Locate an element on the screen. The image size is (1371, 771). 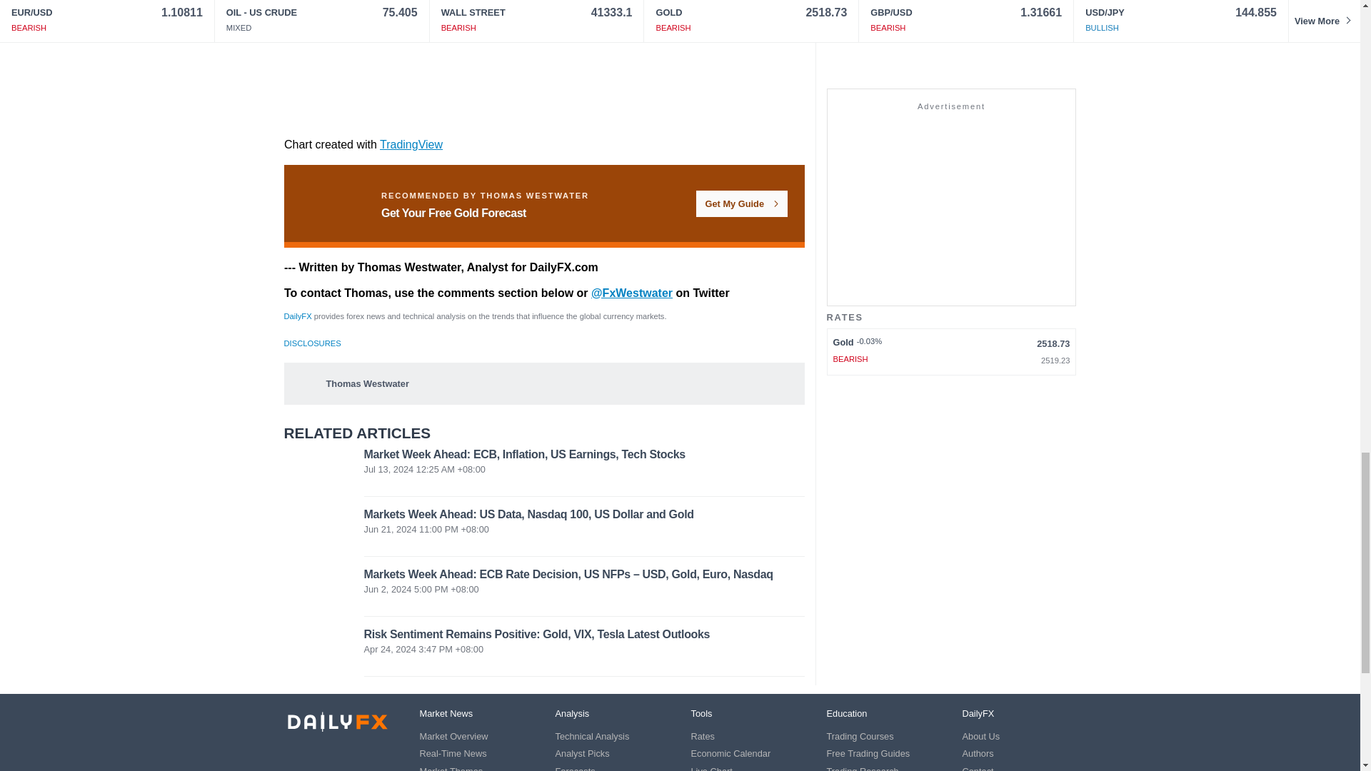
Forecasts is located at coordinates (575, 768).